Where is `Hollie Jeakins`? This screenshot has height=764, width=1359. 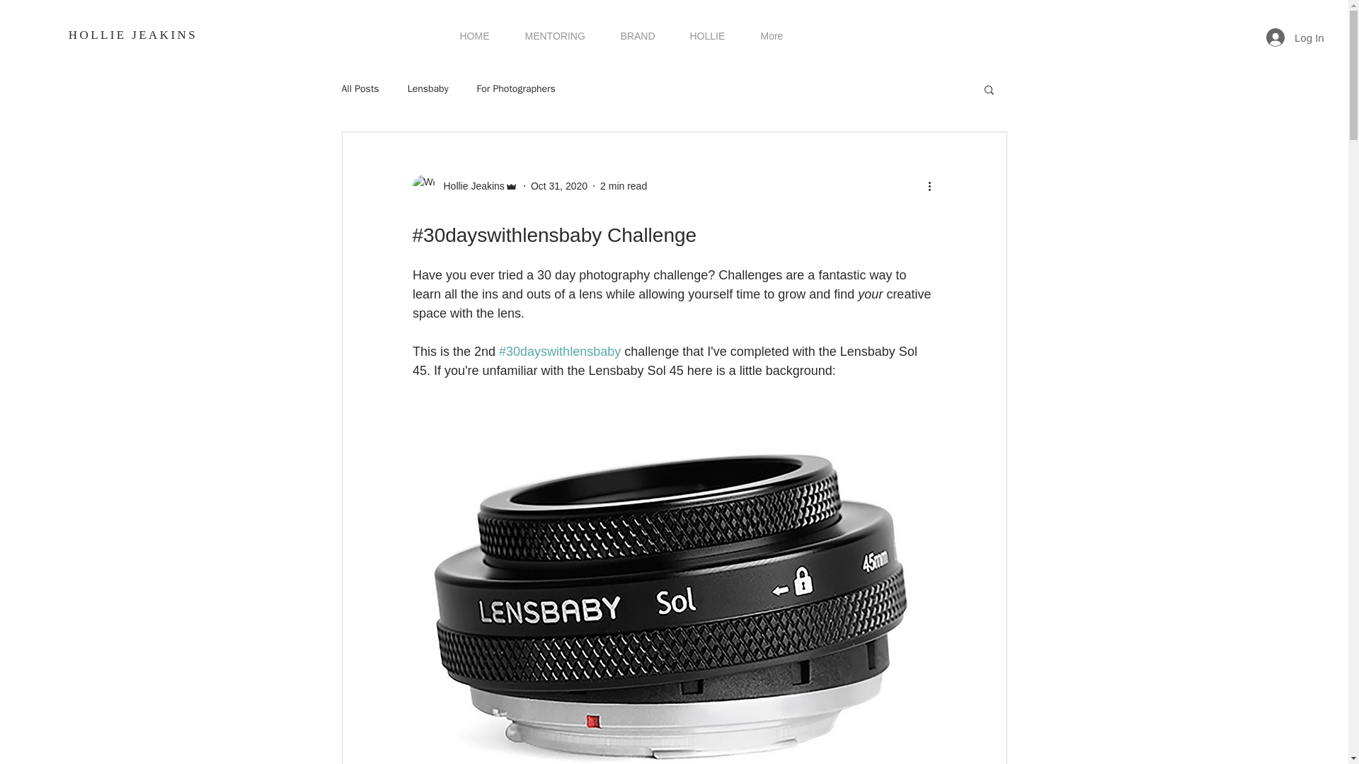
Hollie Jeakins is located at coordinates (464, 185).